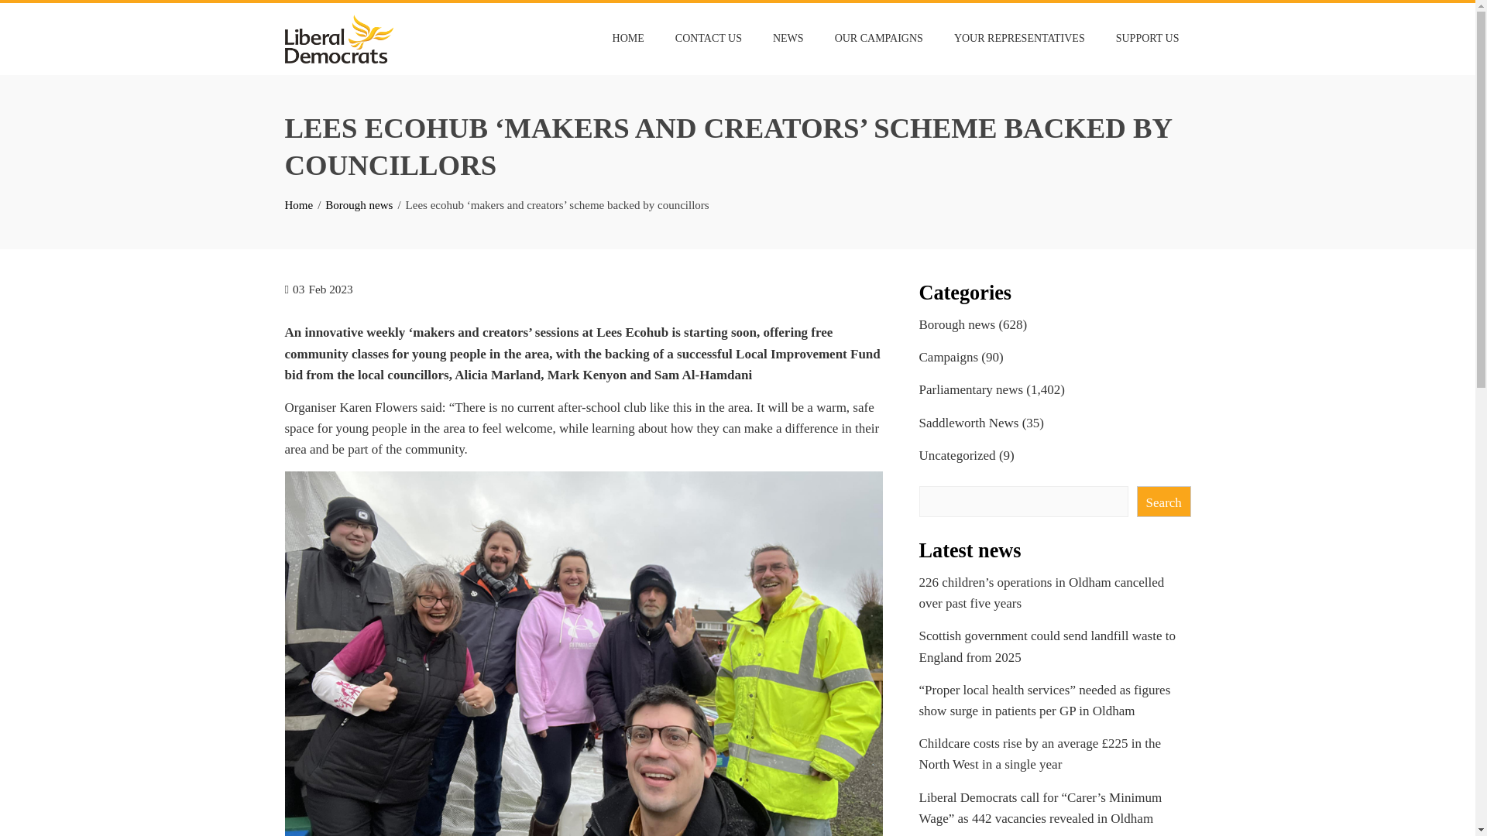 Image resolution: width=1487 pixels, height=836 pixels. What do you see at coordinates (879, 39) in the screenshot?
I see `OUR CAMPAIGNS` at bounding box center [879, 39].